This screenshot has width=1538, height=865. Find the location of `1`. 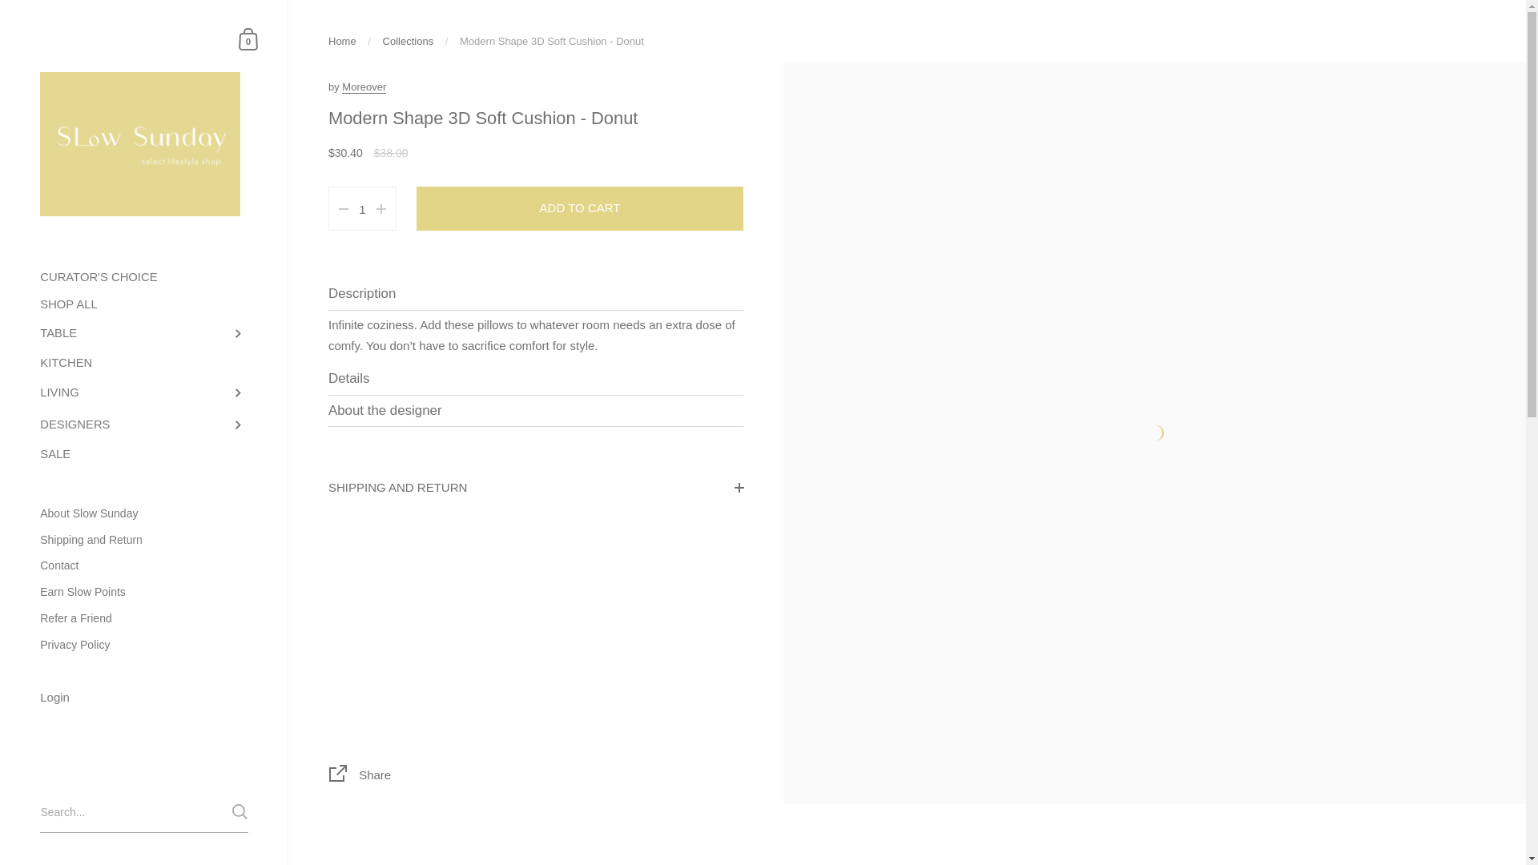

1 is located at coordinates (362, 210).